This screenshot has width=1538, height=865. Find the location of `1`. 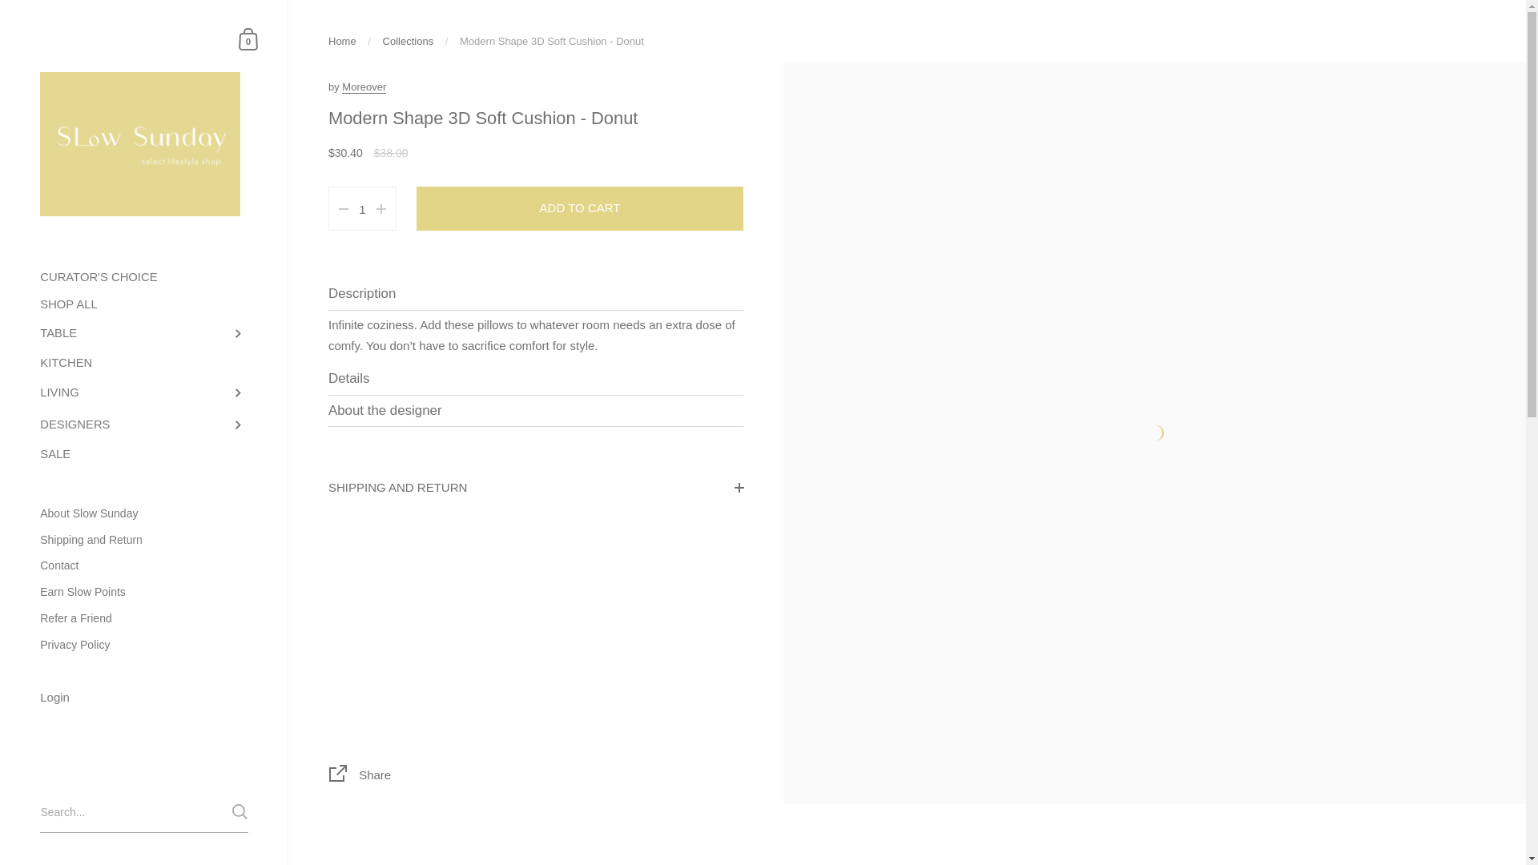

1 is located at coordinates (362, 210).